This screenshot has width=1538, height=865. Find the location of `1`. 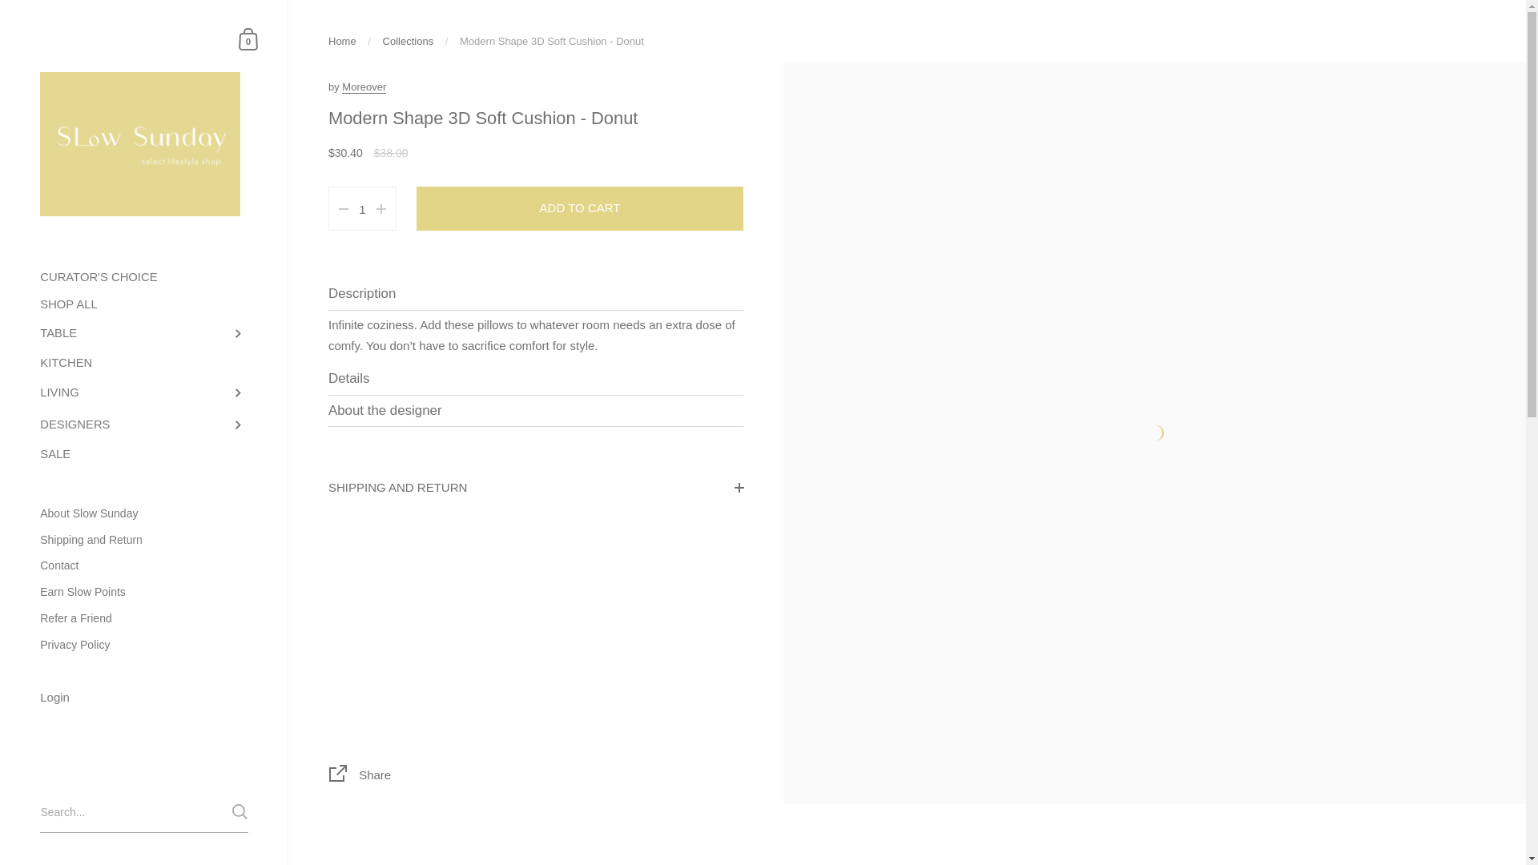

1 is located at coordinates (362, 210).